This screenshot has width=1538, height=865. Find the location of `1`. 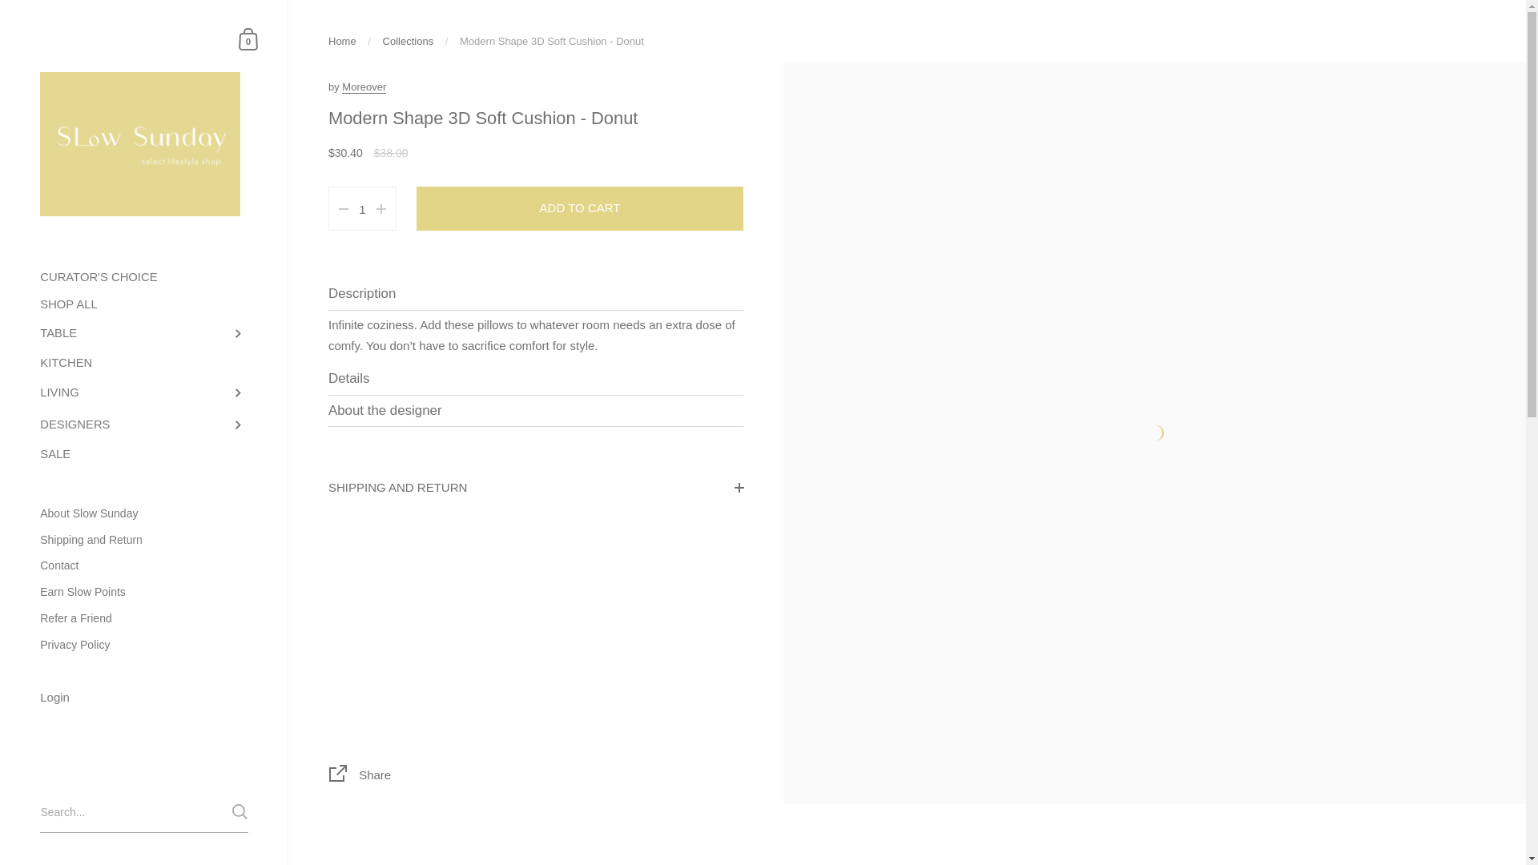

1 is located at coordinates (362, 210).